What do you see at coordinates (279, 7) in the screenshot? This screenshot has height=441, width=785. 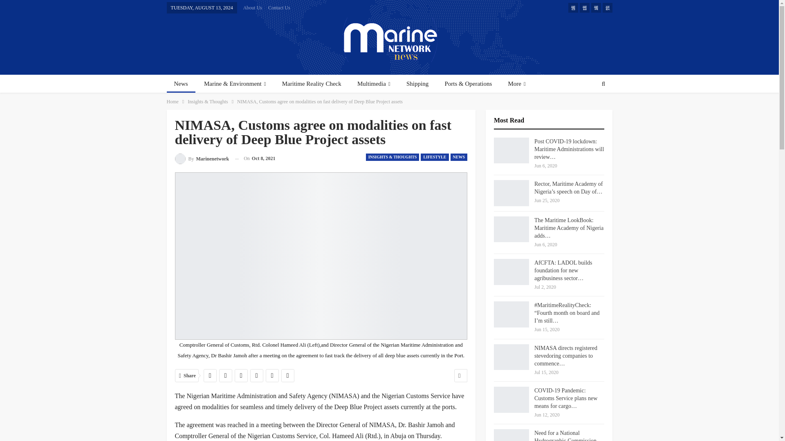 I see `Contact Us` at bounding box center [279, 7].